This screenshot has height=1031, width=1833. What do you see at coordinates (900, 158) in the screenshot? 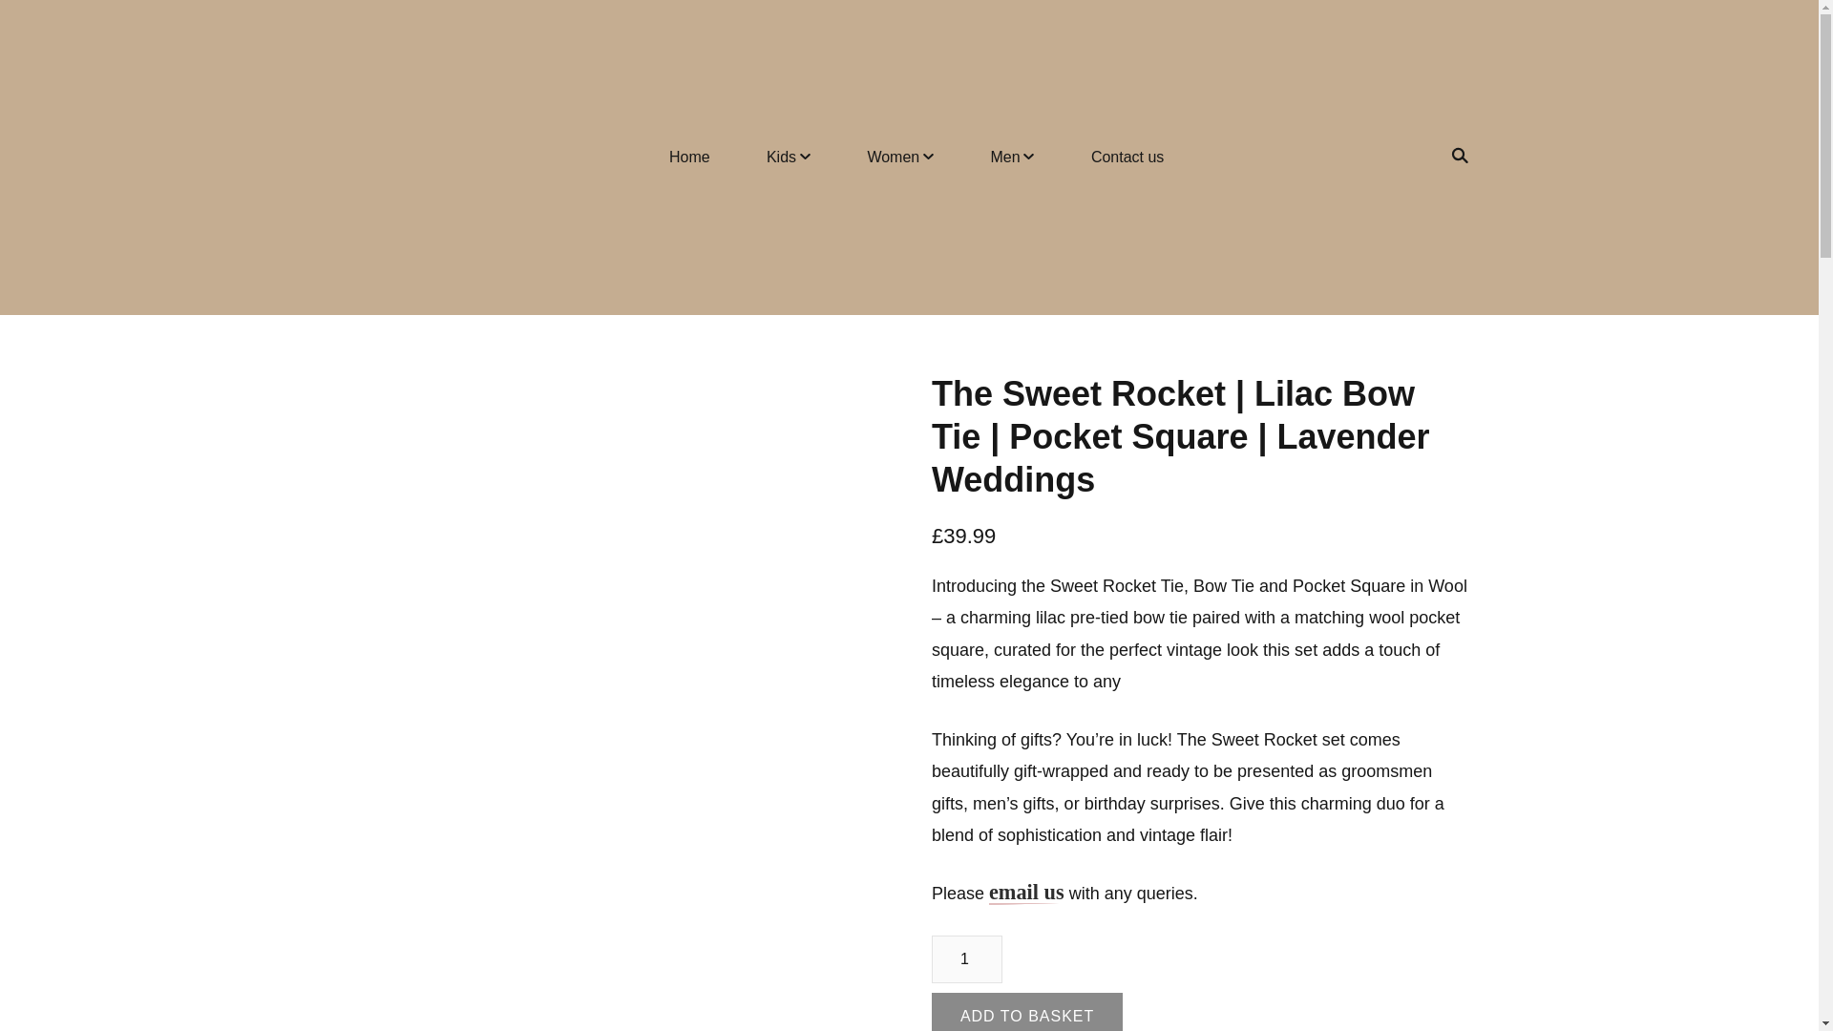
I see `Women` at bounding box center [900, 158].